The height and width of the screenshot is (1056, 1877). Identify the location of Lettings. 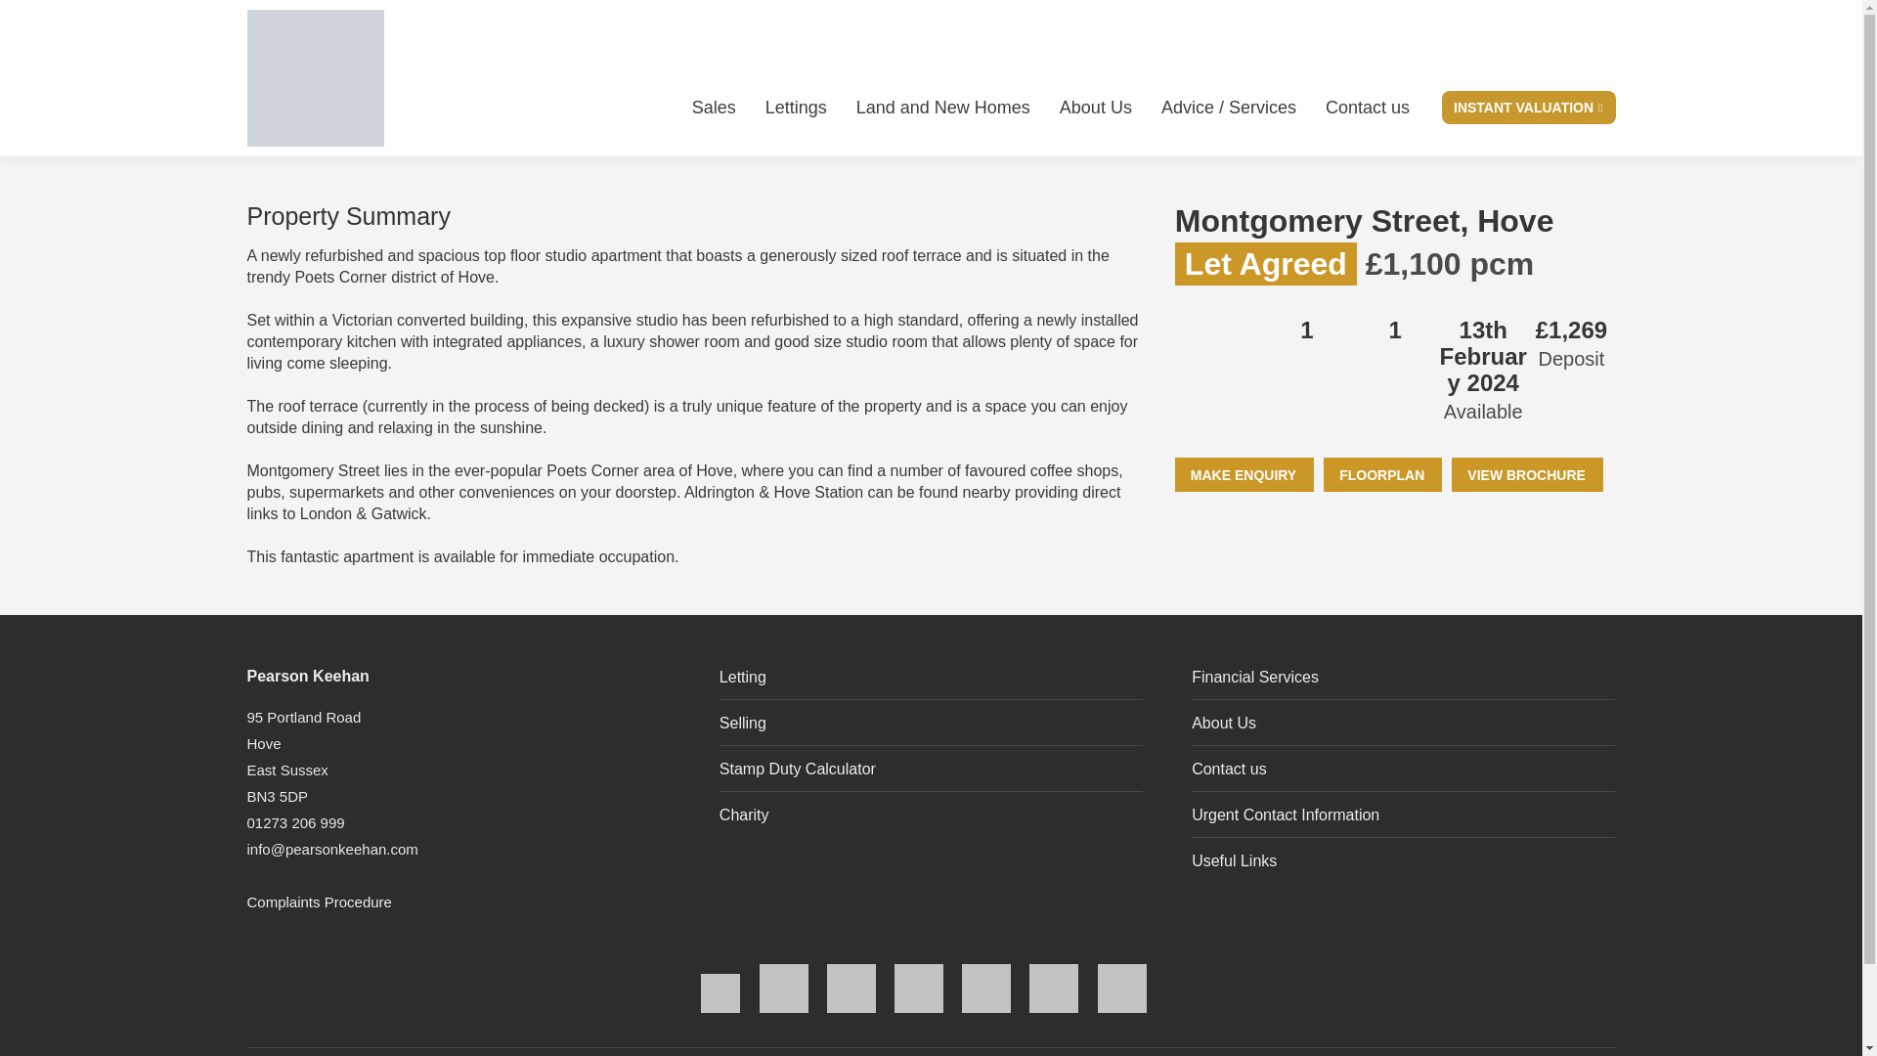
(796, 108).